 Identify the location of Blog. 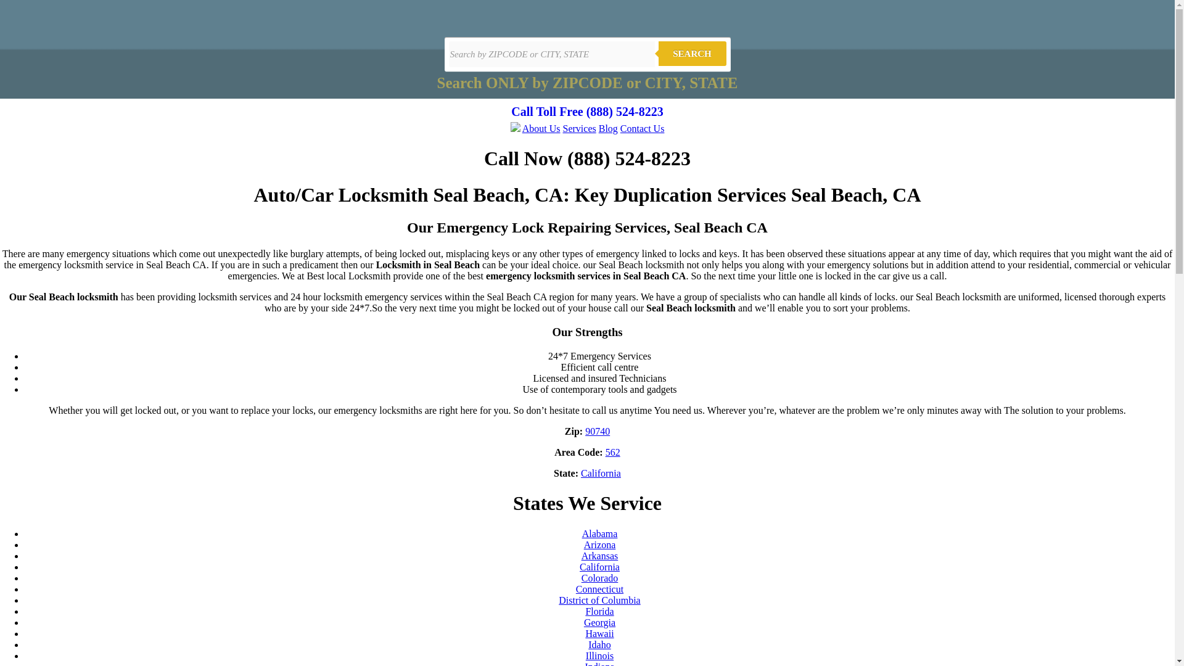
(608, 128).